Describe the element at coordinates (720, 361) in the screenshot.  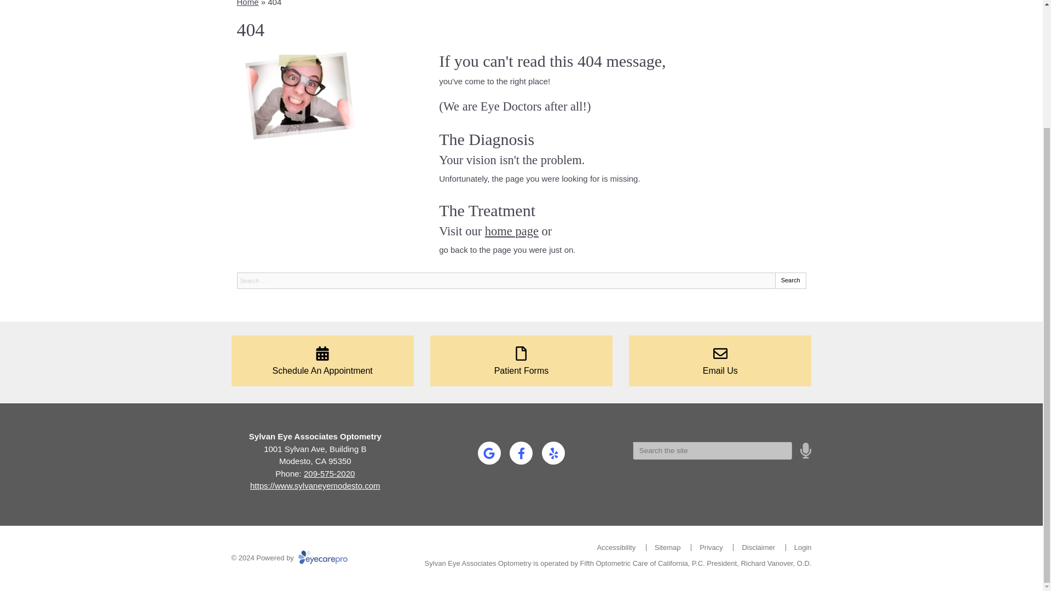
I see `Email Us` at that location.